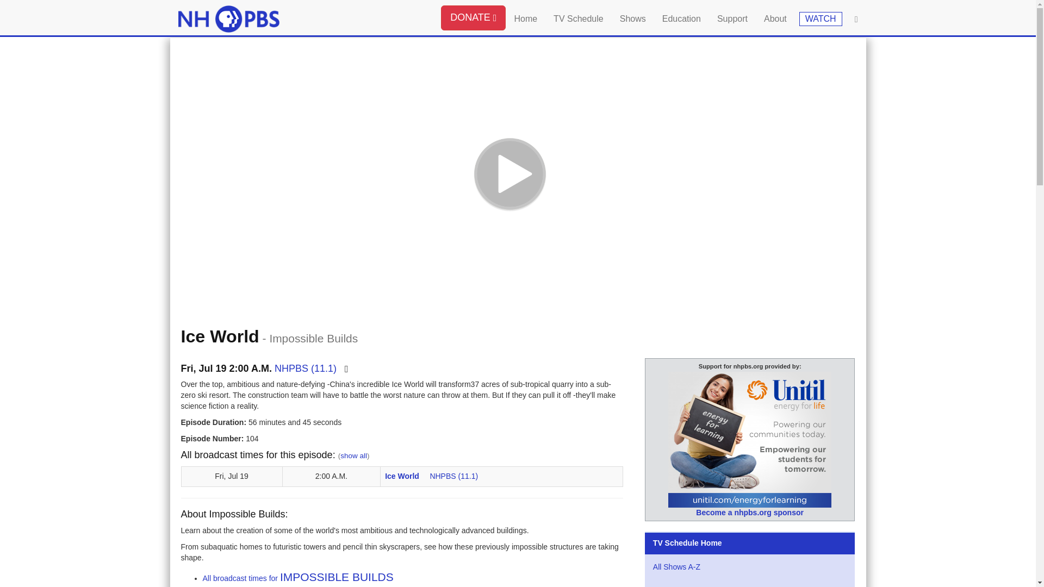 The height and width of the screenshot is (587, 1044). I want to click on  This airtime is broadcast on NHPBS , so click(305, 369).